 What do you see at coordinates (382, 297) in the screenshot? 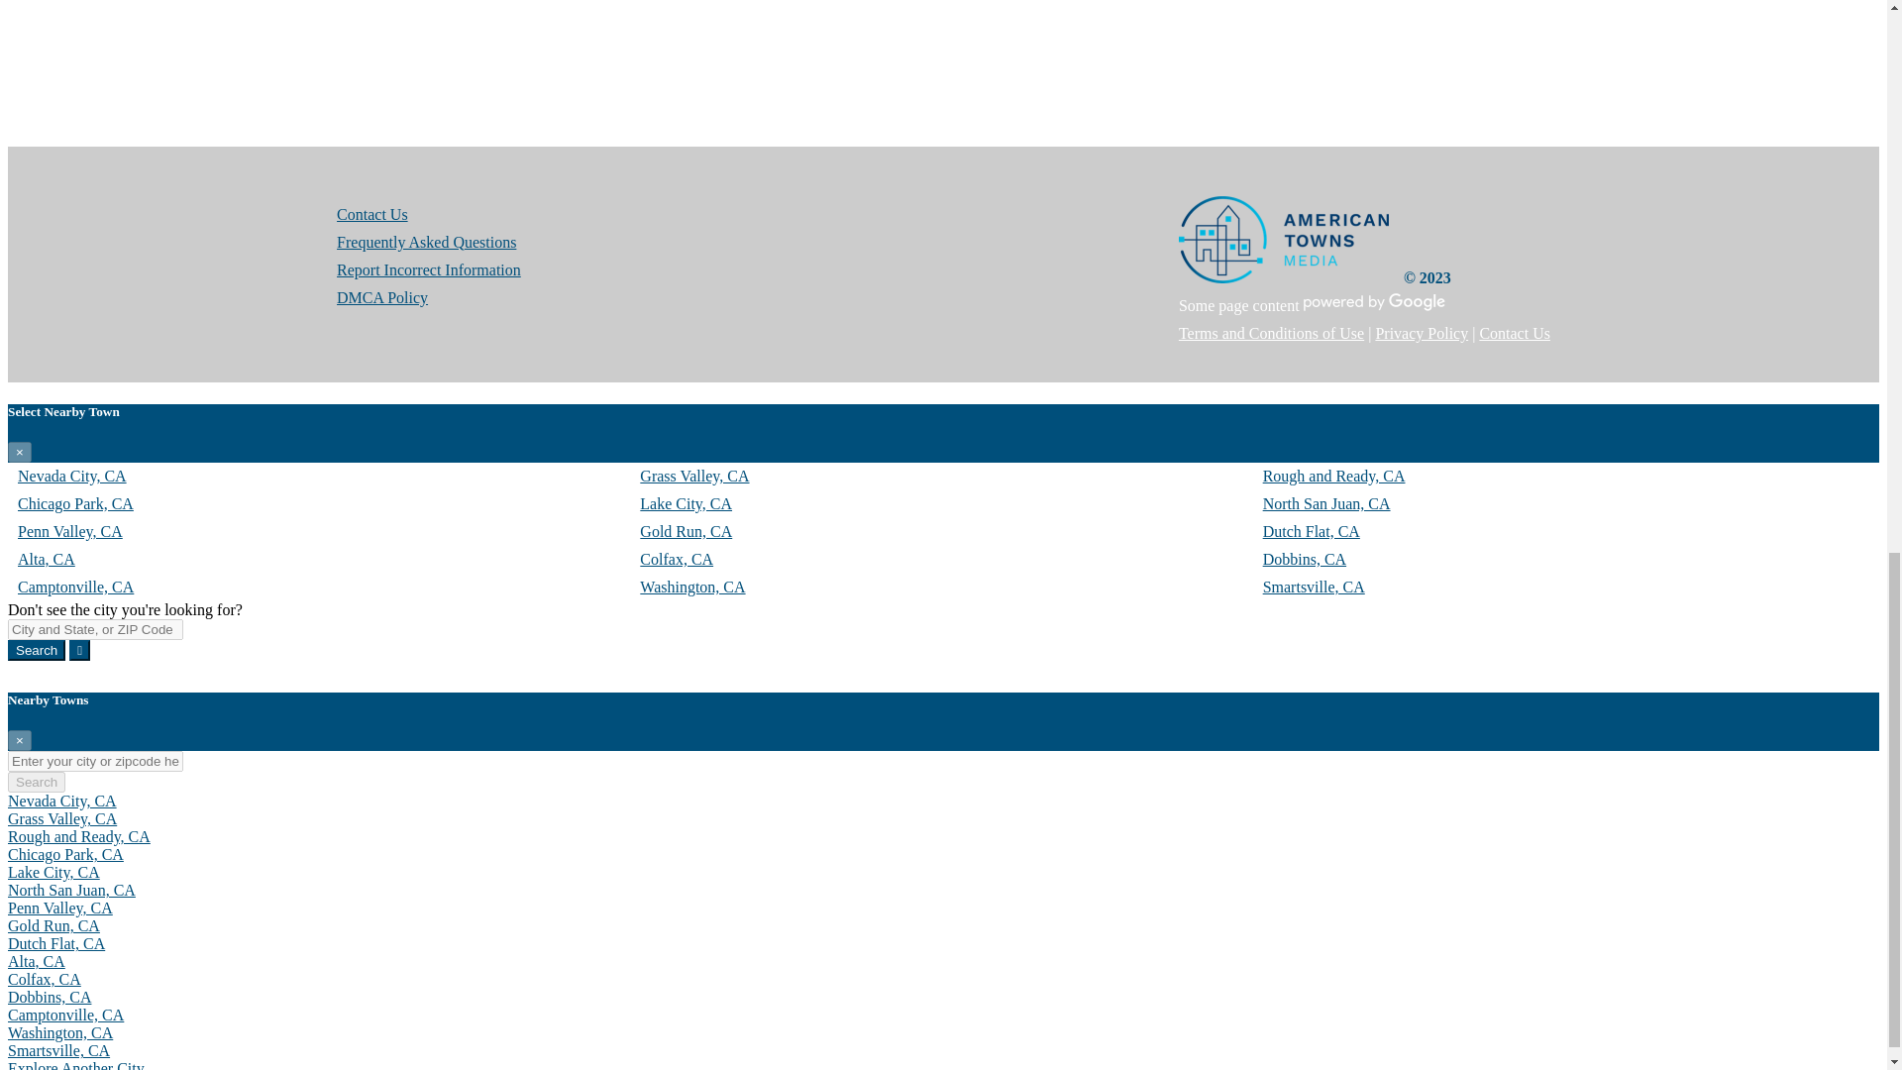
I see `DMCA Policy` at bounding box center [382, 297].